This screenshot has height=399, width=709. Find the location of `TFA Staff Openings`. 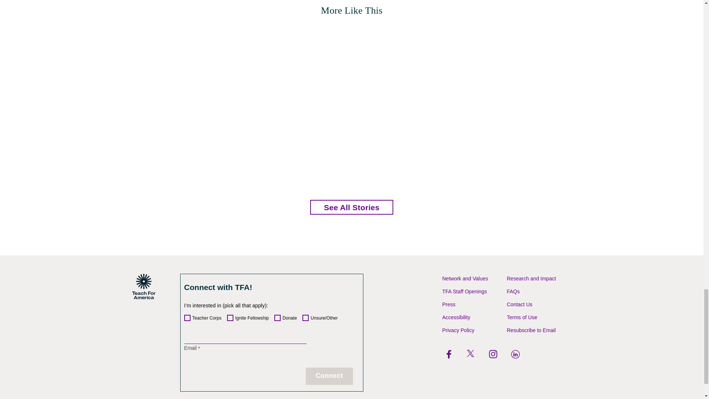

TFA Staff Openings is located at coordinates (465, 291).